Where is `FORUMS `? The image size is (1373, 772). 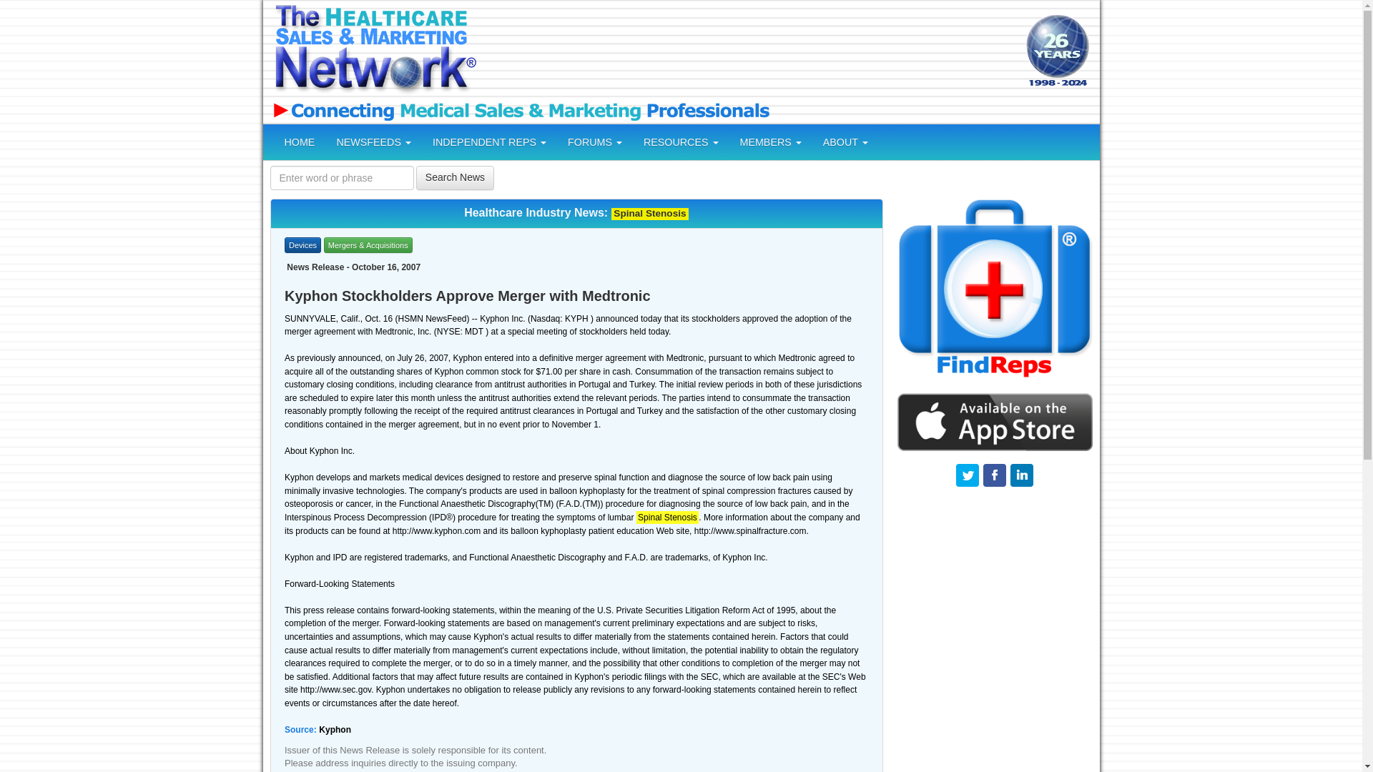 FORUMS  is located at coordinates (595, 142).